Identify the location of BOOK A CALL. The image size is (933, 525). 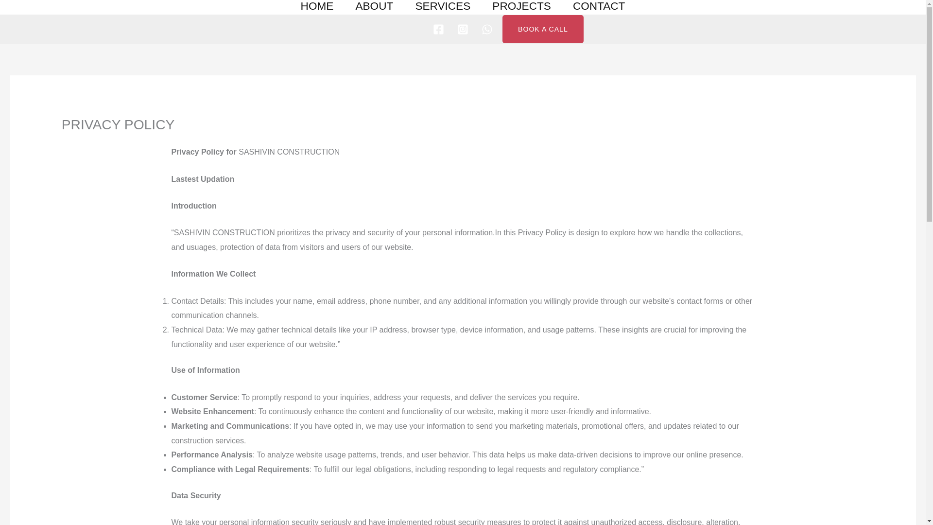
(543, 29).